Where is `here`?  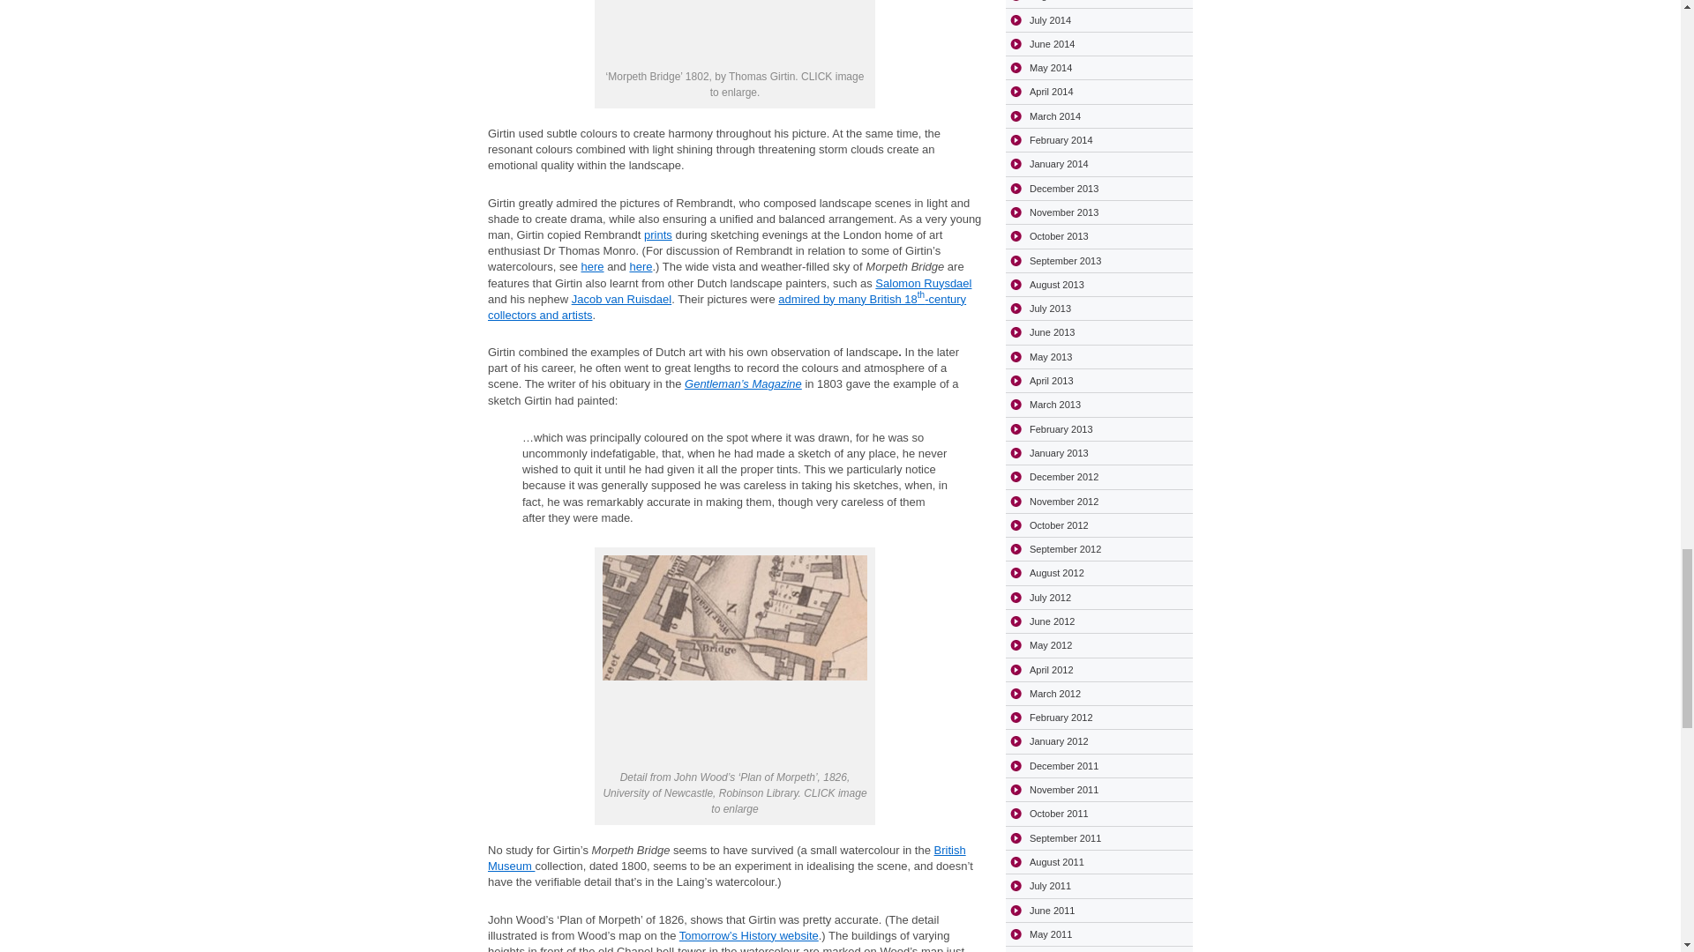 here is located at coordinates (641, 266).